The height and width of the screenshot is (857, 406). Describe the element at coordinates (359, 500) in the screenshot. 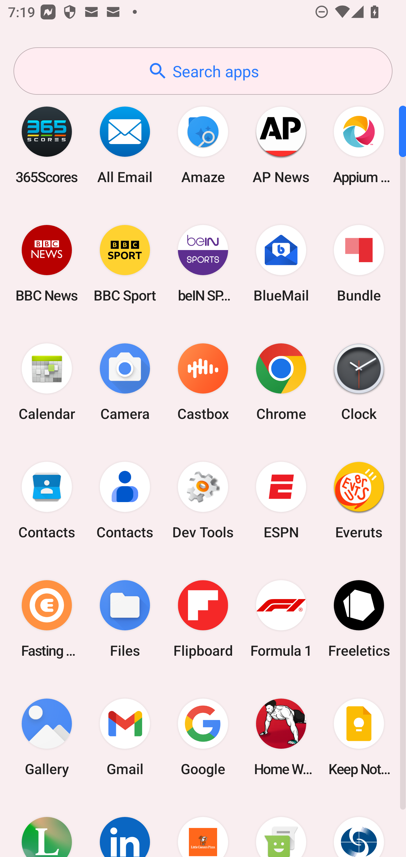

I see `Everuts` at that location.